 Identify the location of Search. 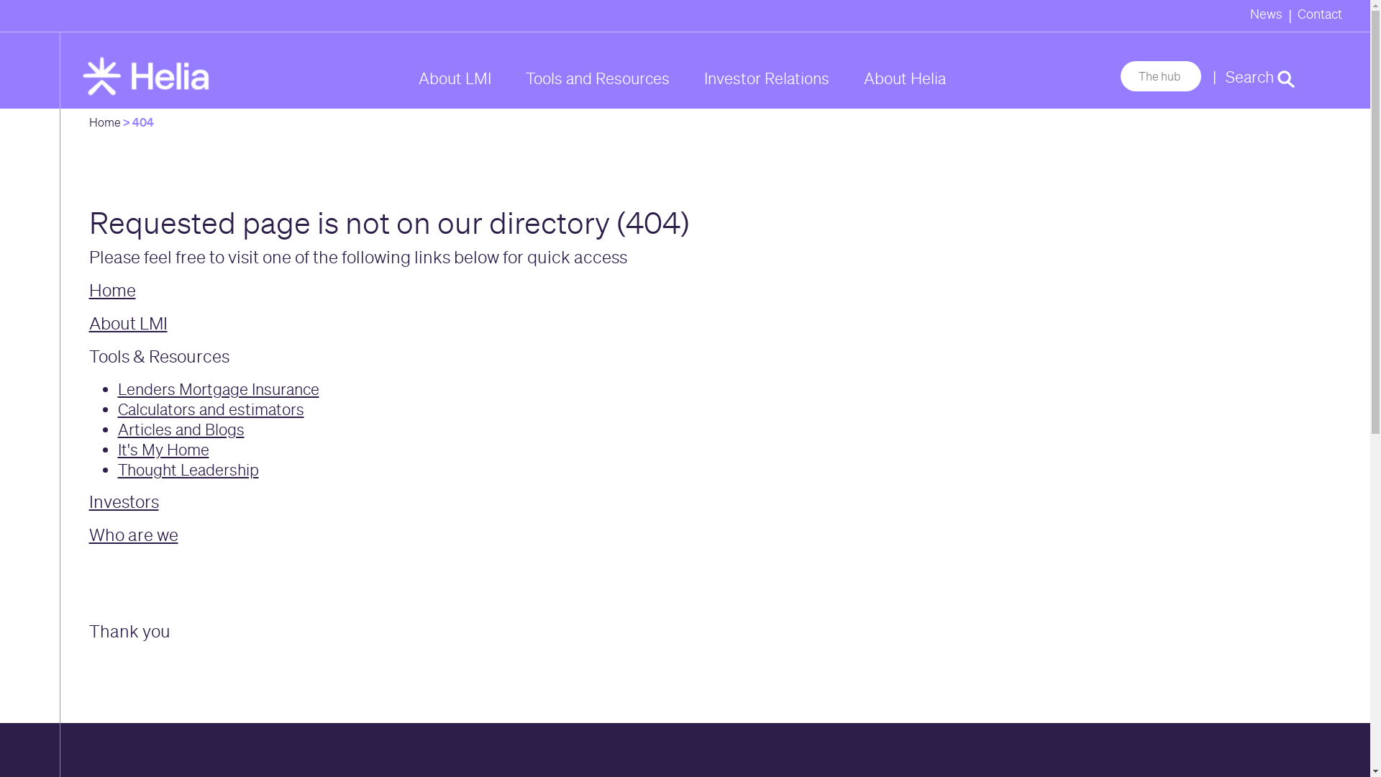
(1260, 77).